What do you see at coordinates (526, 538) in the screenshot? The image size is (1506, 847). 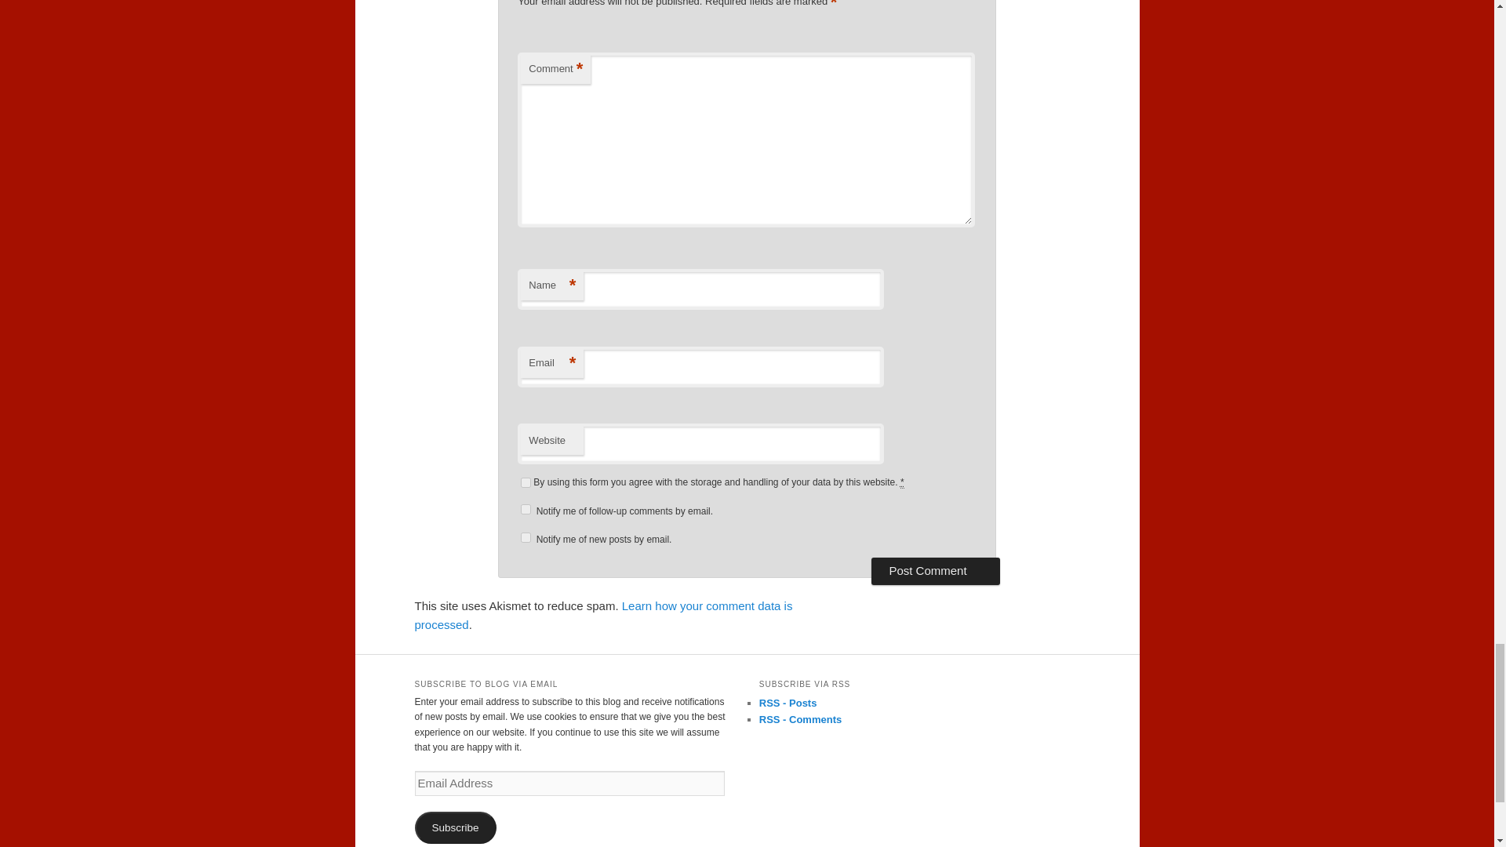 I see `subscribe` at bounding box center [526, 538].